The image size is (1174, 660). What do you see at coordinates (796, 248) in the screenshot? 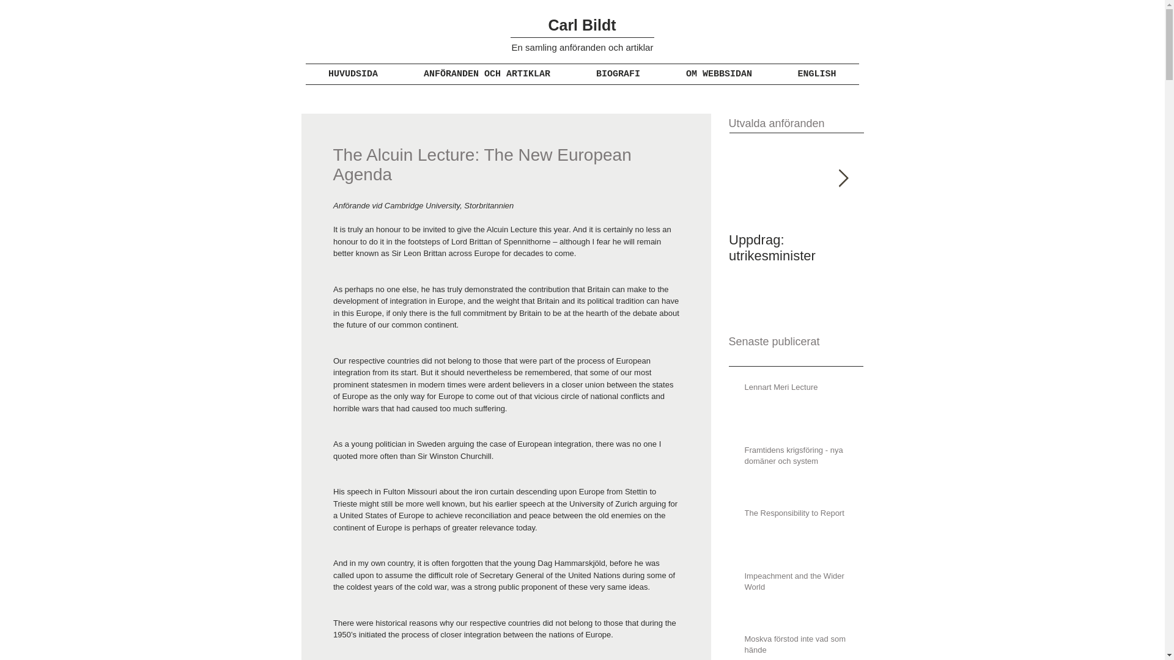
I see `Uppdrag: utrikesminister` at bounding box center [796, 248].